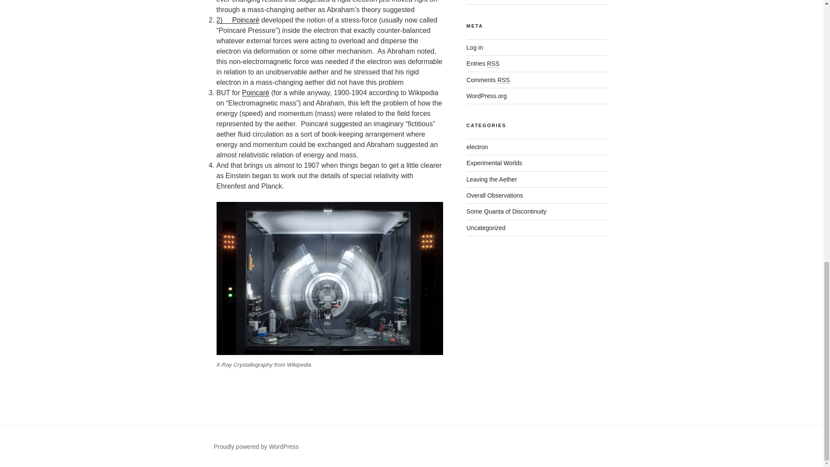 This screenshot has width=830, height=467. I want to click on Proudly powered by WordPress, so click(256, 446).